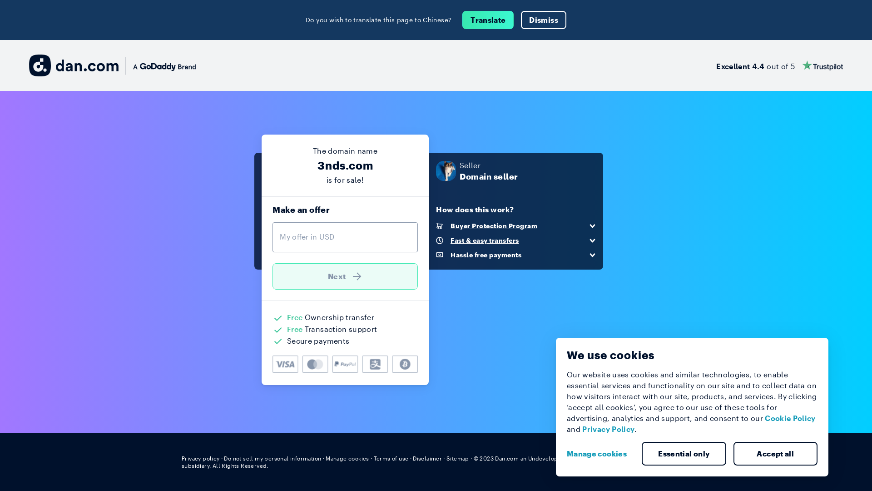 Image resolution: width=872 pixels, height=491 pixels. Describe the element at coordinates (684, 454) in the screenshot. I see `Essential only` at that location.